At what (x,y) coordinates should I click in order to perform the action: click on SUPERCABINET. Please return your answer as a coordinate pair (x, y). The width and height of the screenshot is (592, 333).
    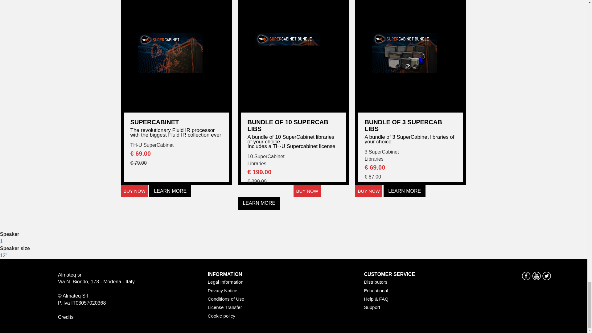
    Looking at the image, I should click on (176, 122).